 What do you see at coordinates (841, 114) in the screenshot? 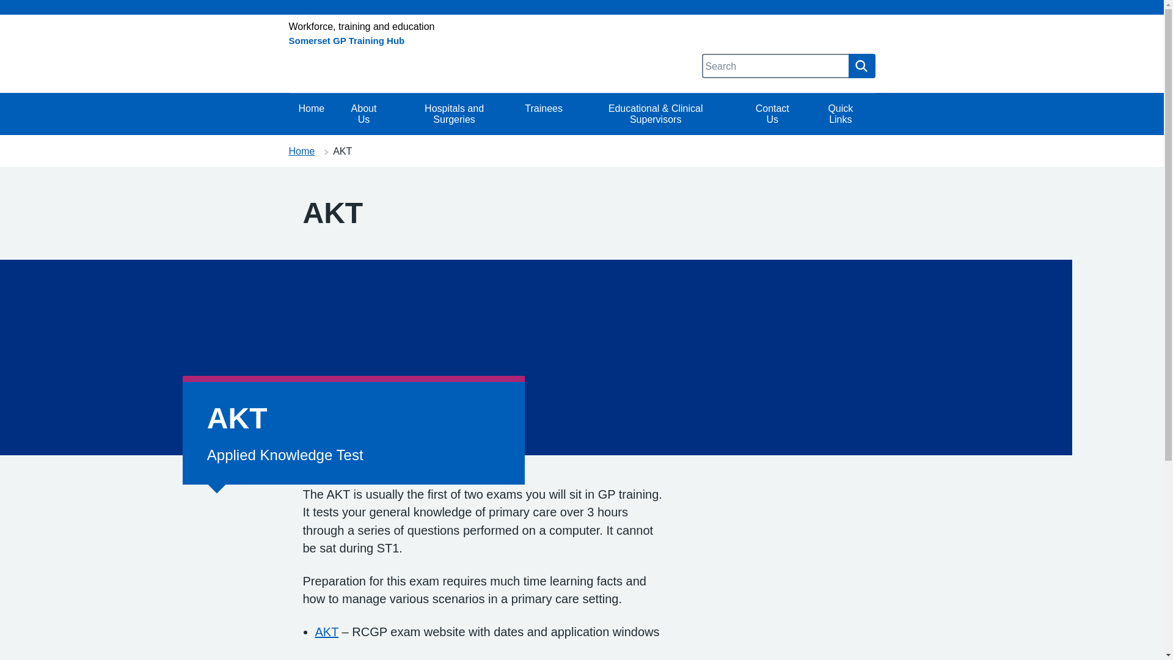
I see `Quick Links` at bounding box center [841, 114].